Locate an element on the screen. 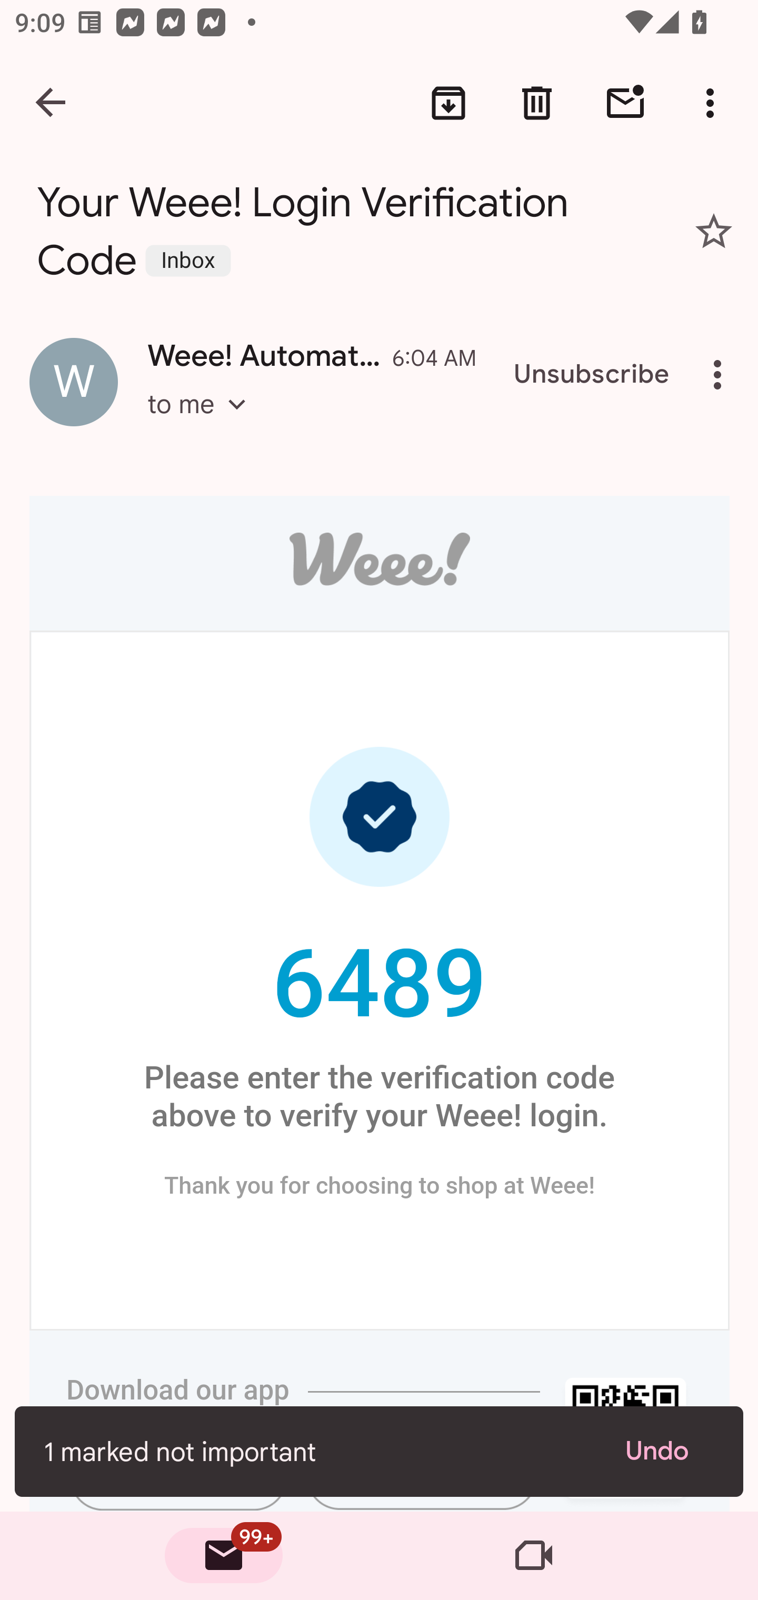 The width and height of the screenshot is (758, 1600). More options is located at coordinates (721, 375).